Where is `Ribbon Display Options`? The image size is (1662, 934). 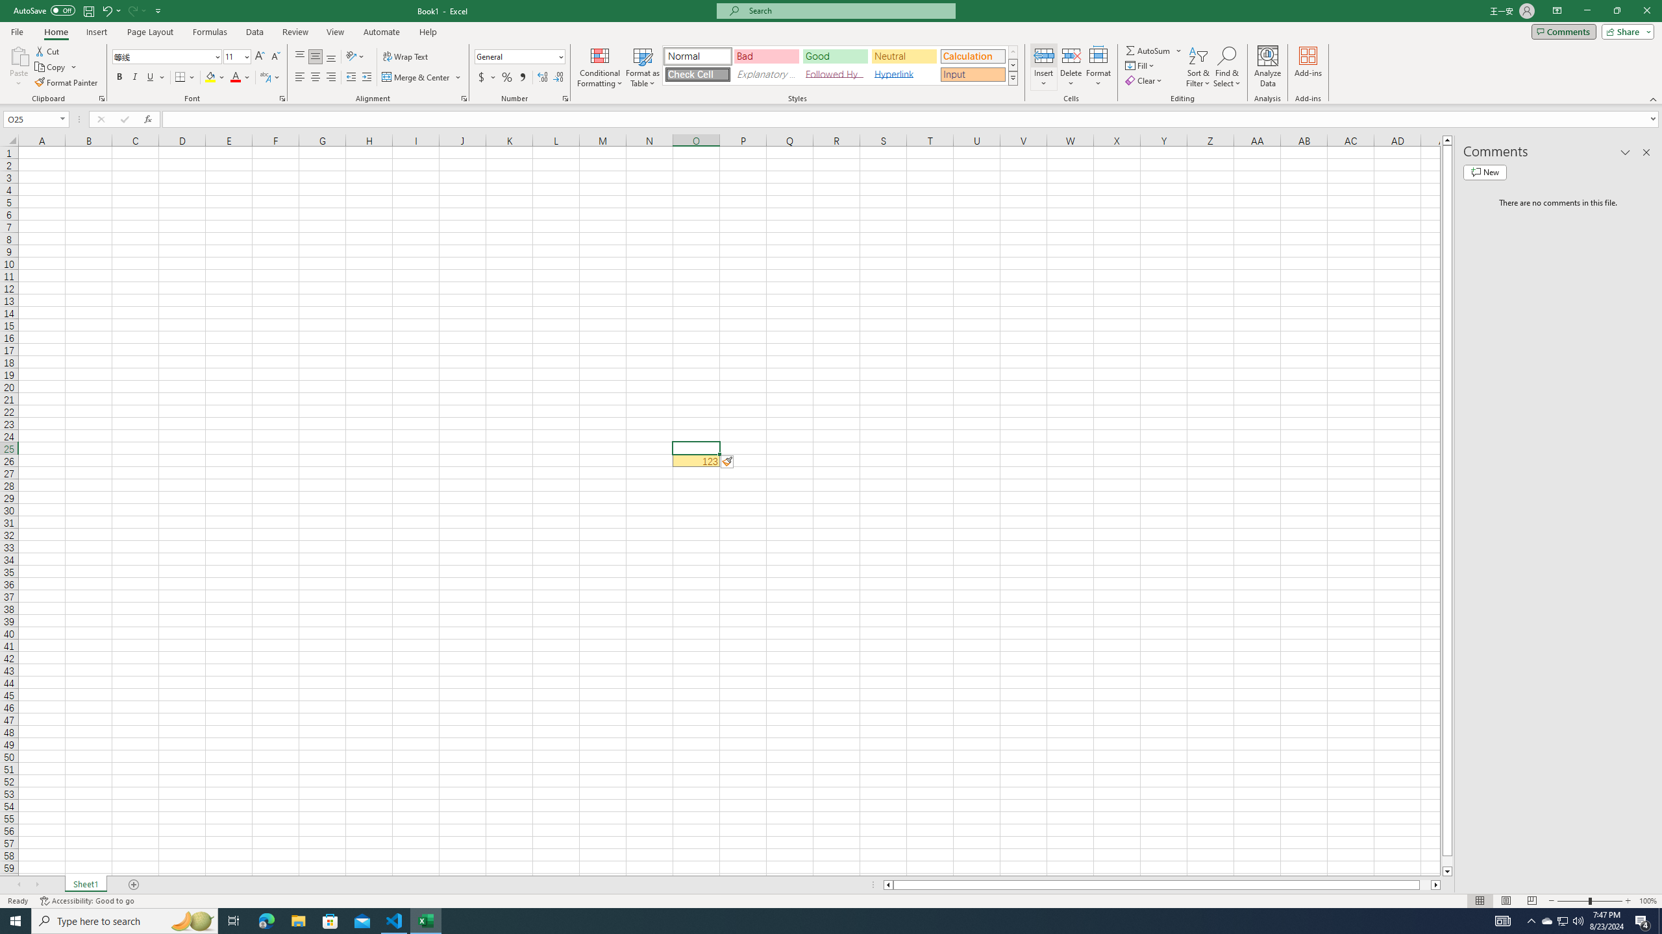 Ribbon Display Options is located at coordinates (1557, 11).